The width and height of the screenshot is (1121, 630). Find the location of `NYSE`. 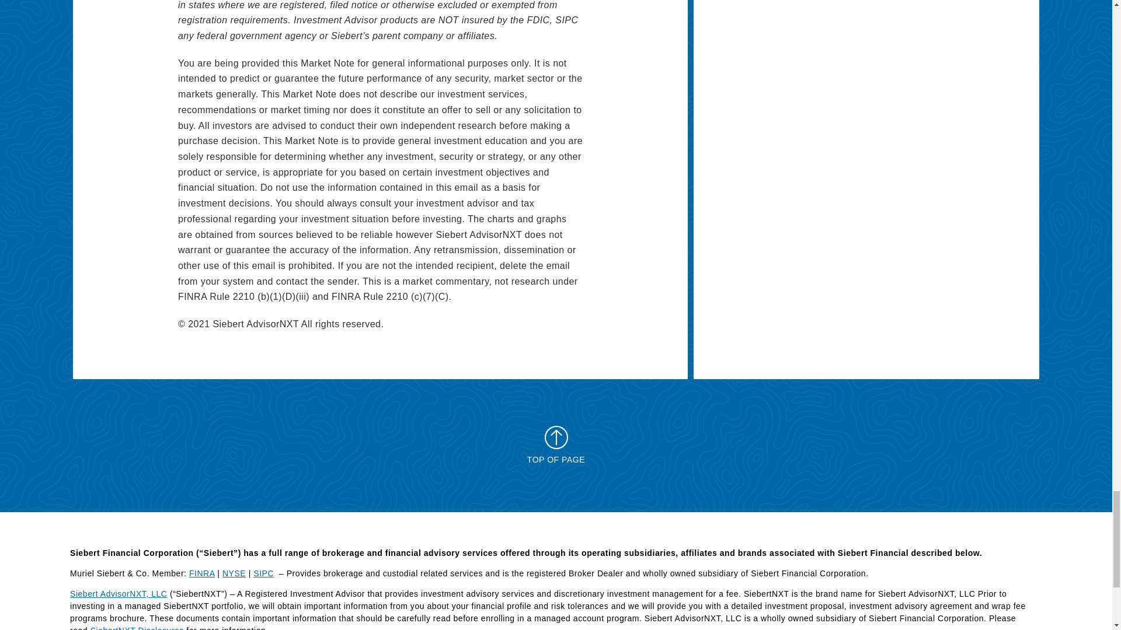

NYSE is located at coordinates (234, 573).